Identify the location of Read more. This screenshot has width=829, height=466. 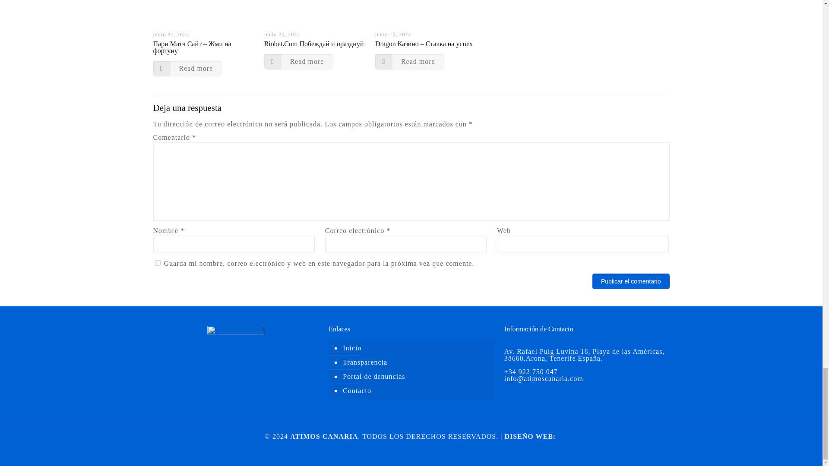
(409, 61).